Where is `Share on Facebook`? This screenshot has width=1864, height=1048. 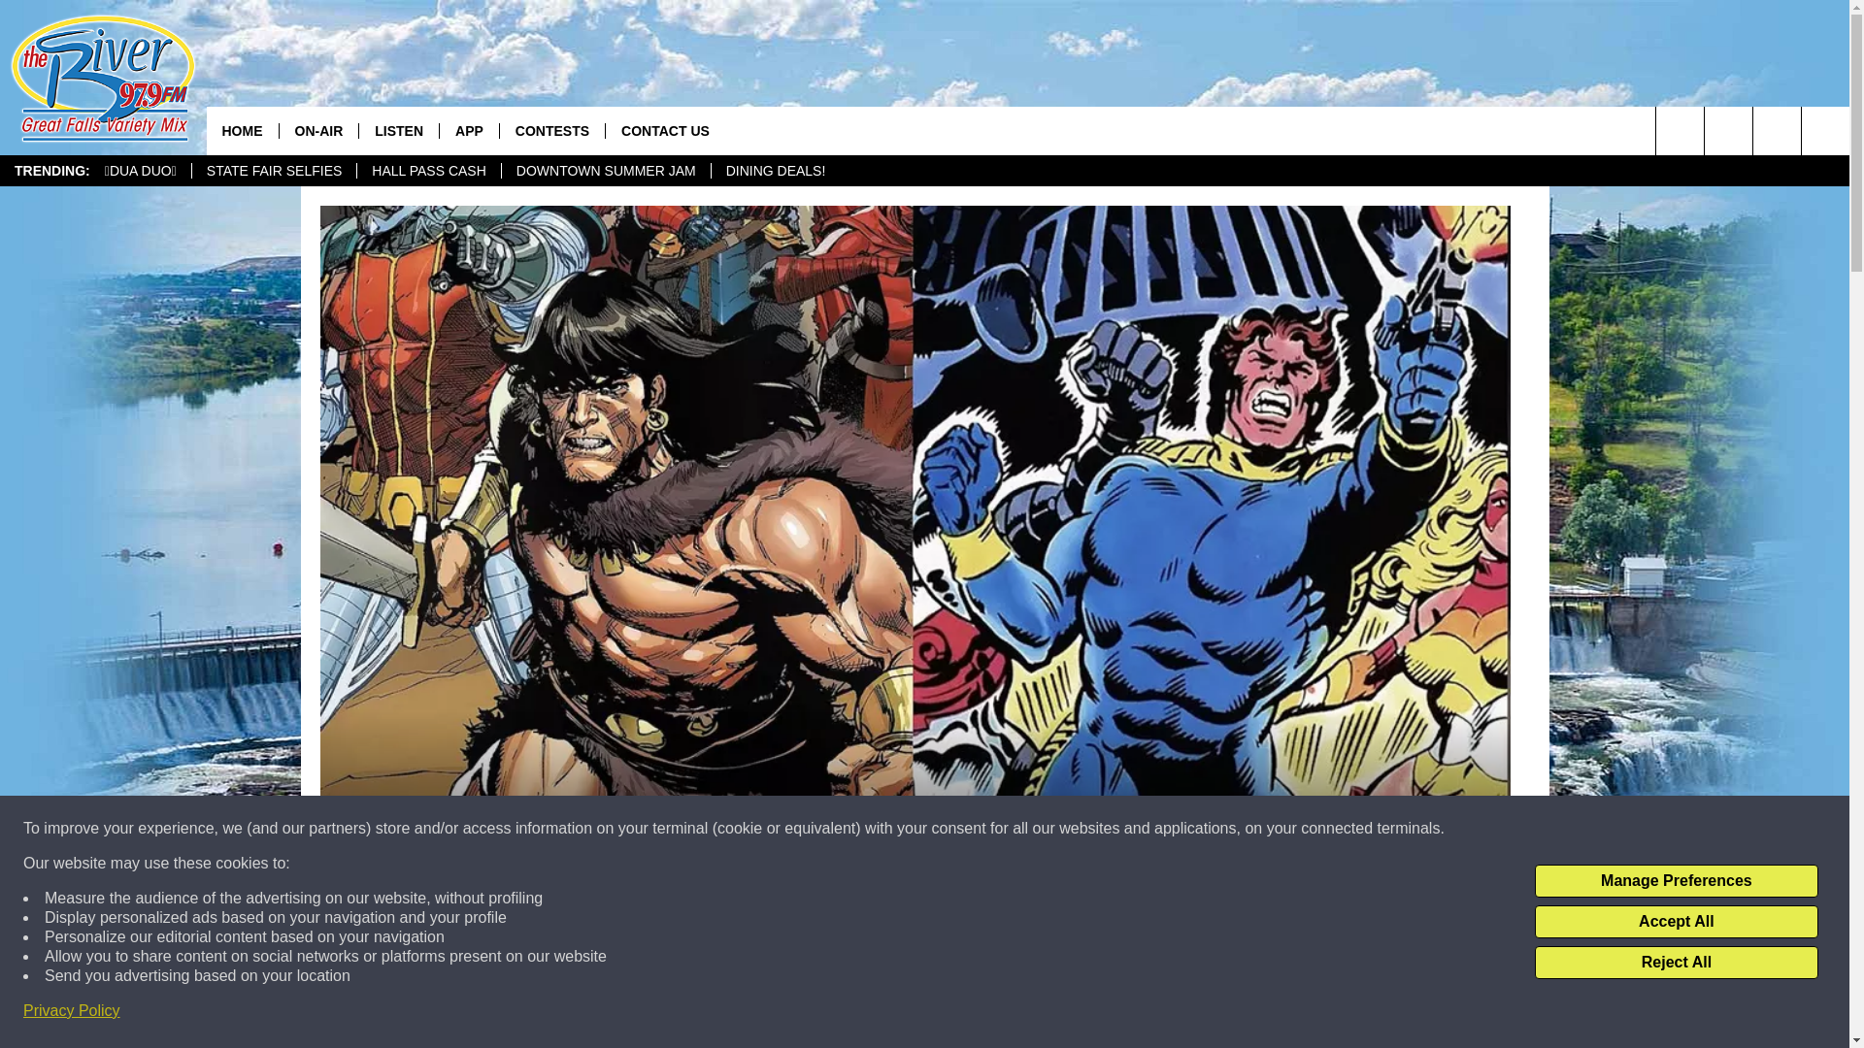 Share on Facebook is located at coordinates (663, 1013).